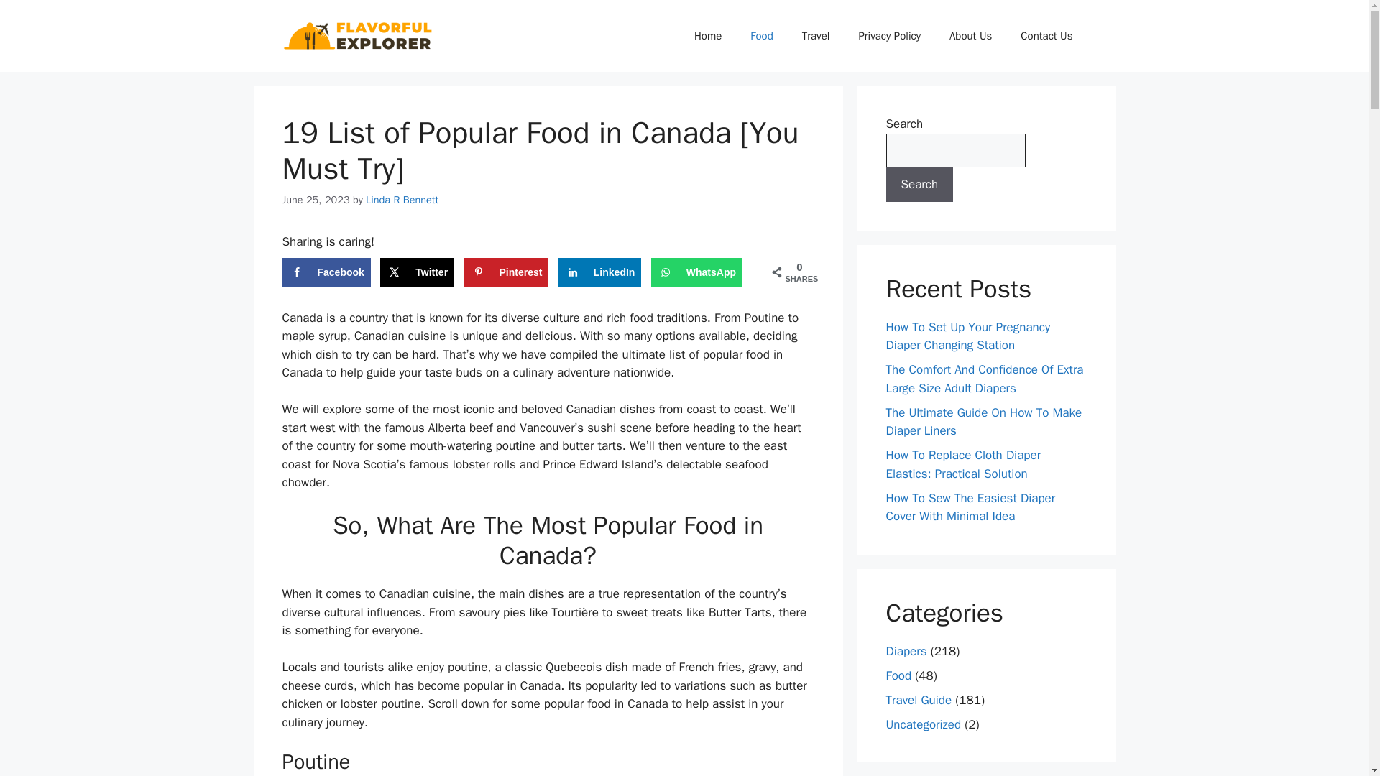  What do you see at coordinates (816, 36) in the screenshot?
I see `Travel` at bounding box center [816, 36].